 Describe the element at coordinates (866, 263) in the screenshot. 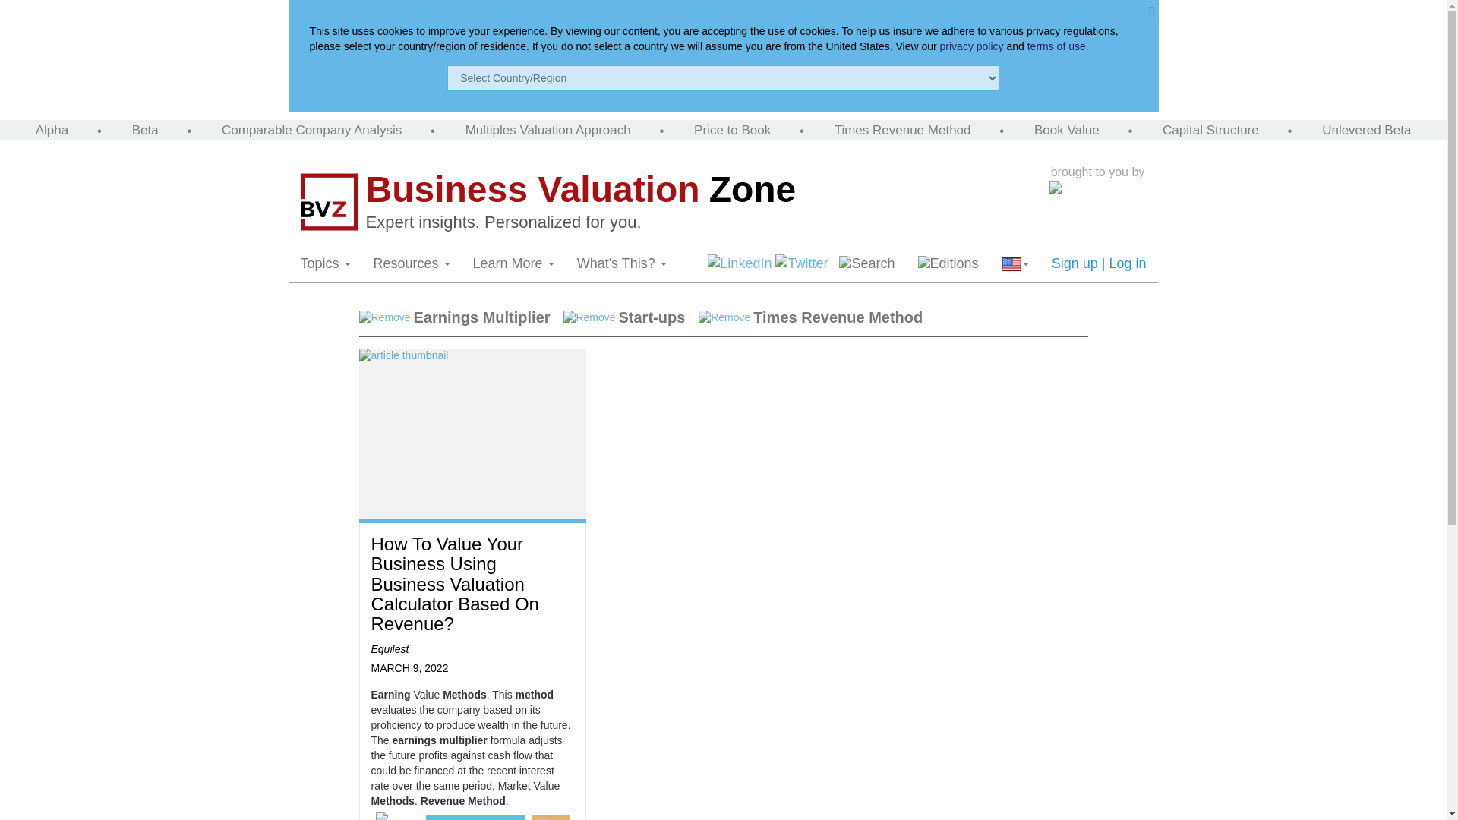

I see `Search` at that location.